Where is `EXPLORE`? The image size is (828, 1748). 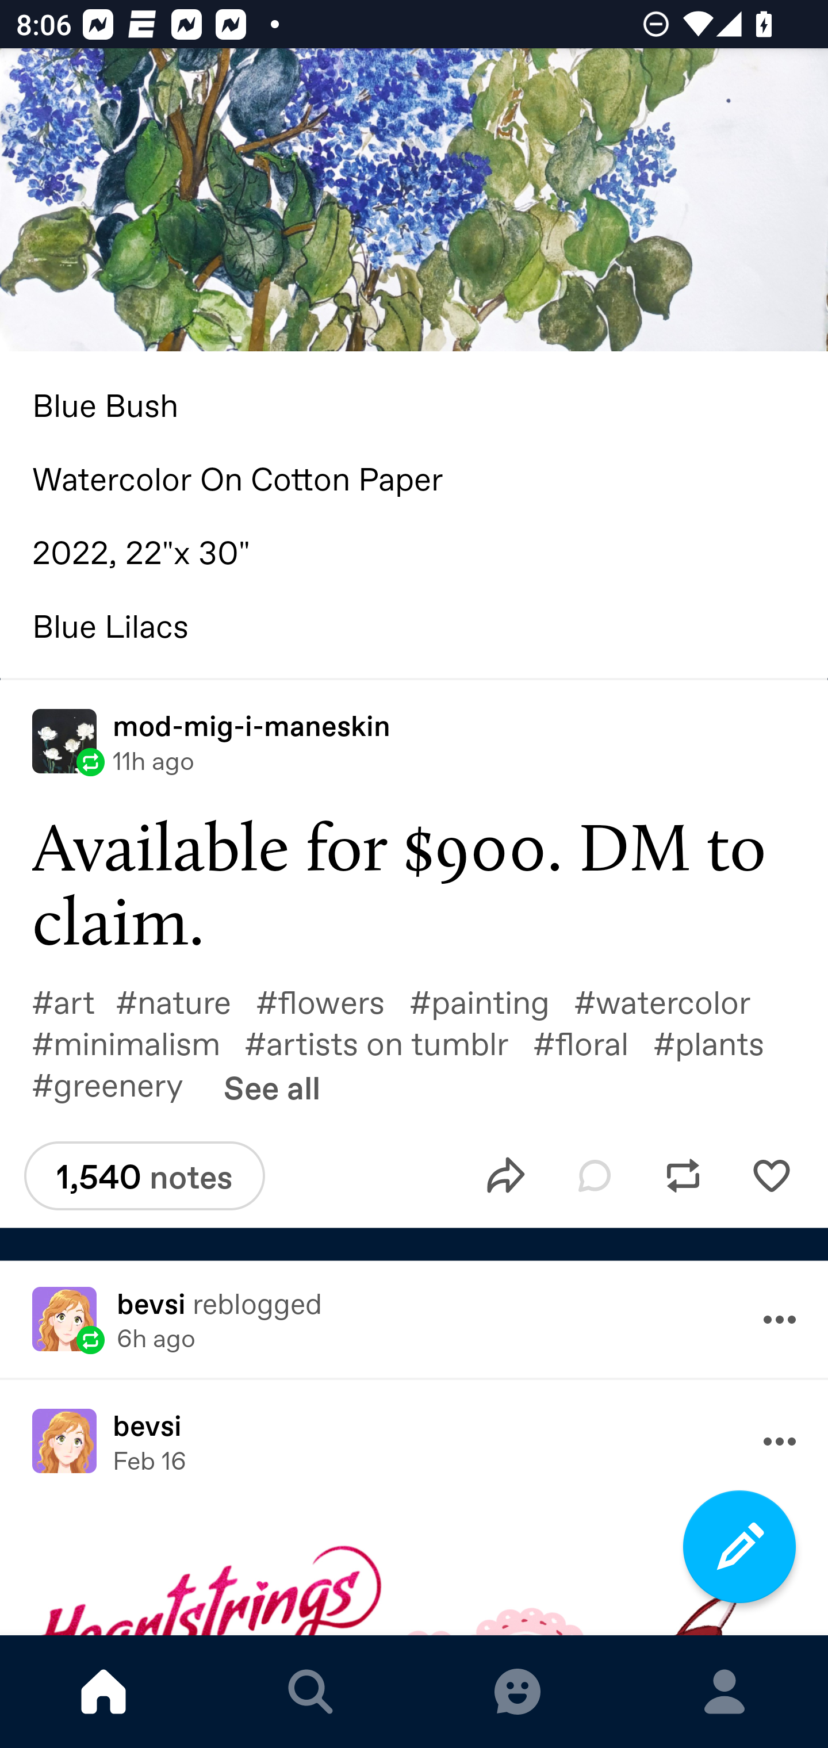 EXPLORE is located at coordinates (310, 1692).